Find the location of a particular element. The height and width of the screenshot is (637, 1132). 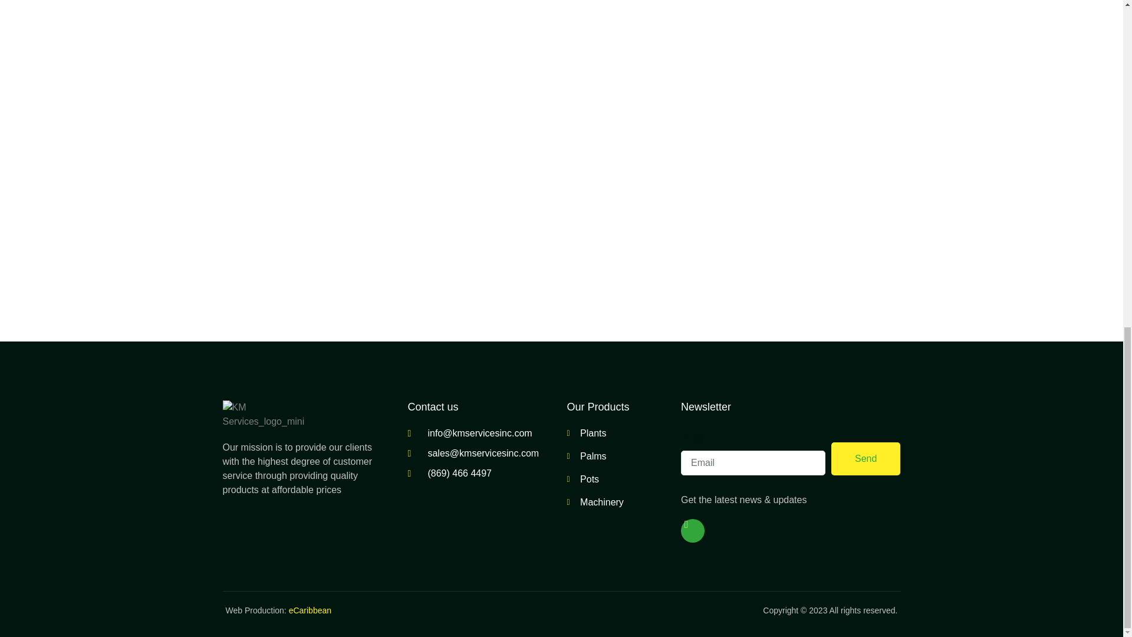

Palms is located at coordinates (615, 457).